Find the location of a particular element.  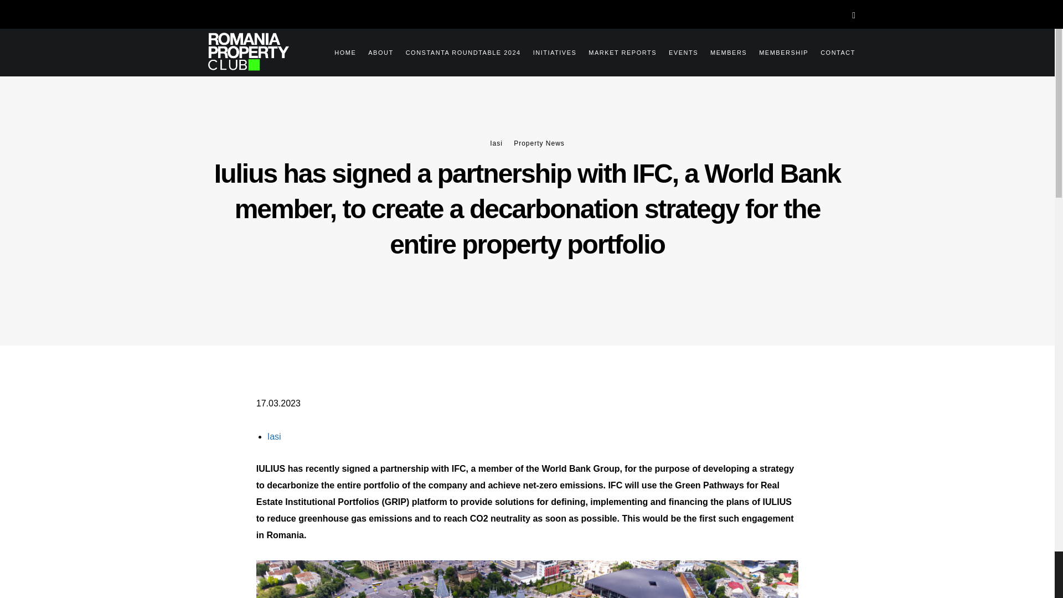

Iasi is located at coordinates (496, 143).